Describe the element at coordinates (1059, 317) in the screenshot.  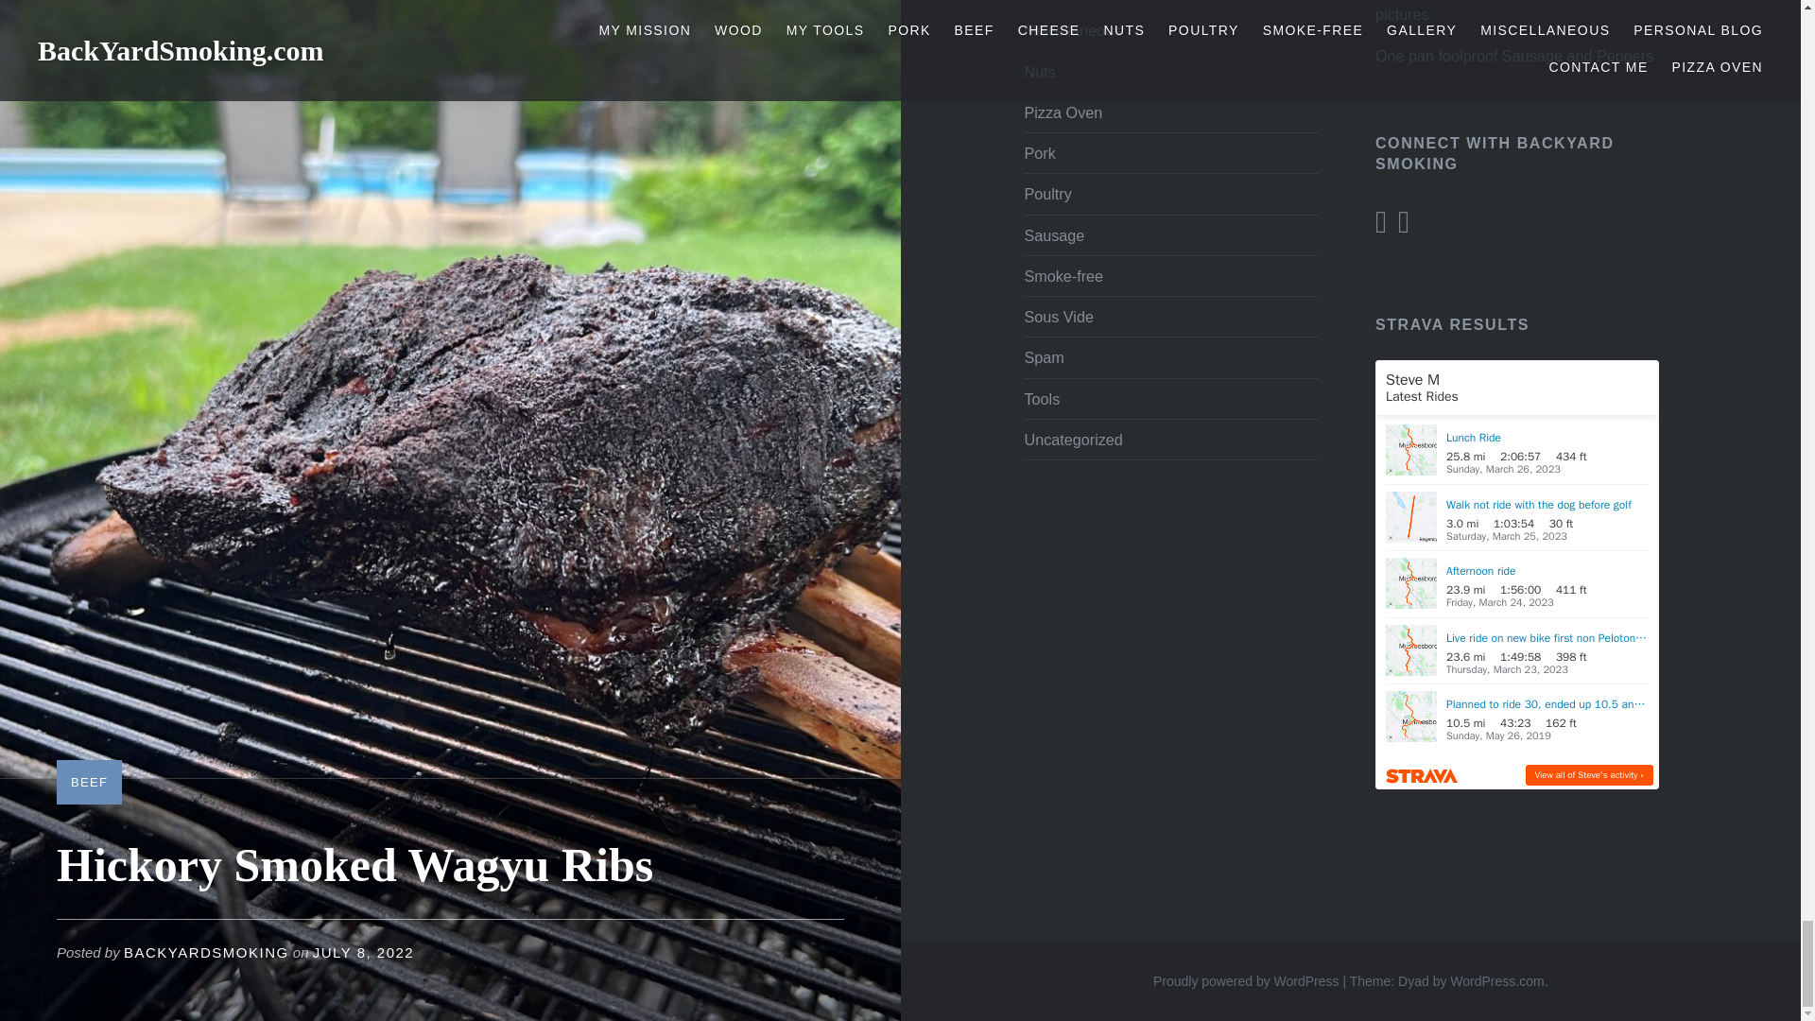
I see `Sous Vide` at that location.